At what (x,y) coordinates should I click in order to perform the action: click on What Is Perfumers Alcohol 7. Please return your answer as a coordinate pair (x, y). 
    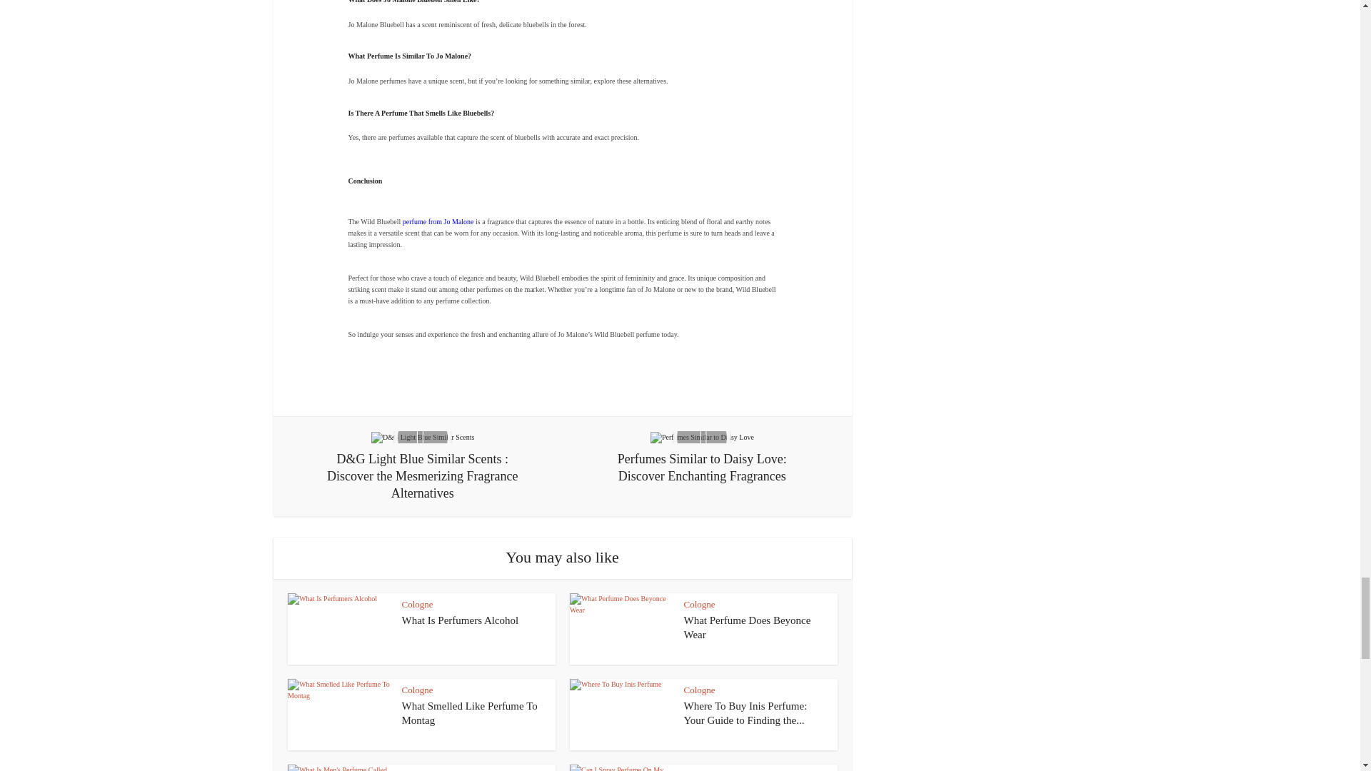
    Looking at the image, I should click on (338, 628).